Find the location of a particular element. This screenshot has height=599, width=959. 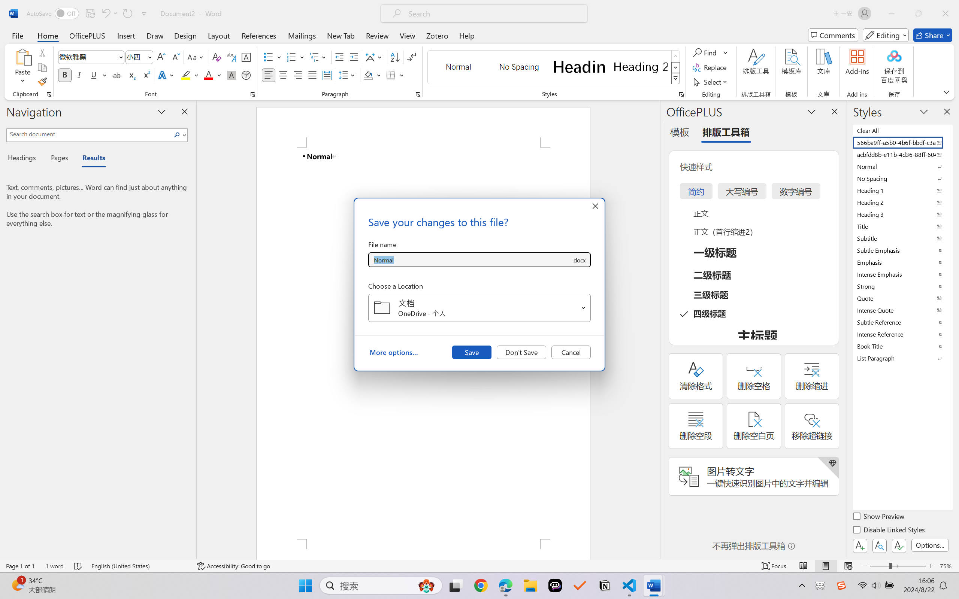

Zoom Out is located at coordinates (879, 566).